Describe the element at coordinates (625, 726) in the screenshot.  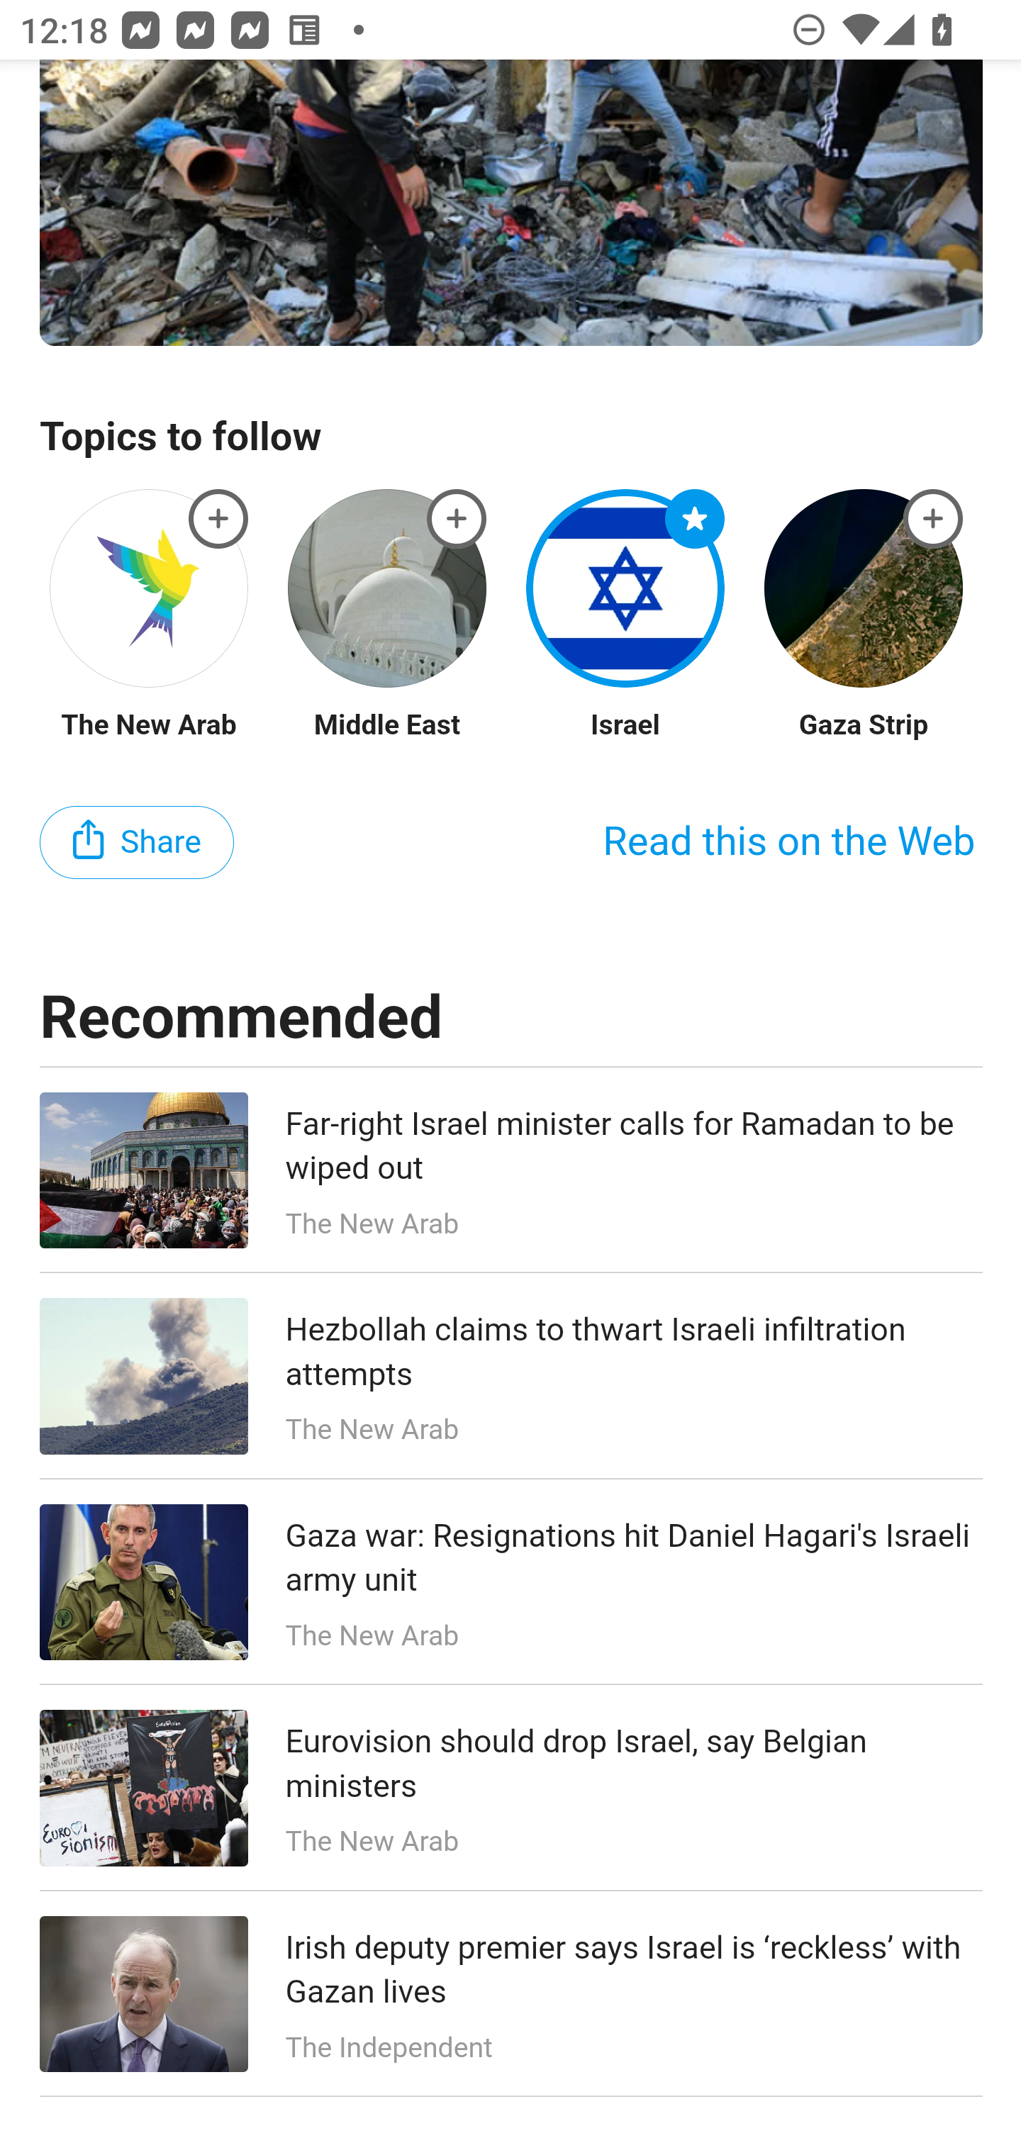
I see `Israel` at that location.